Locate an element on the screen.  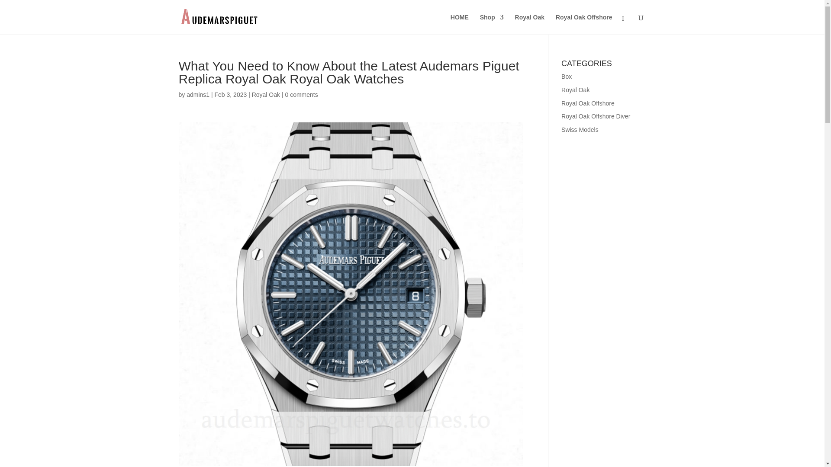
Shop is located at coordinates (492, 24).